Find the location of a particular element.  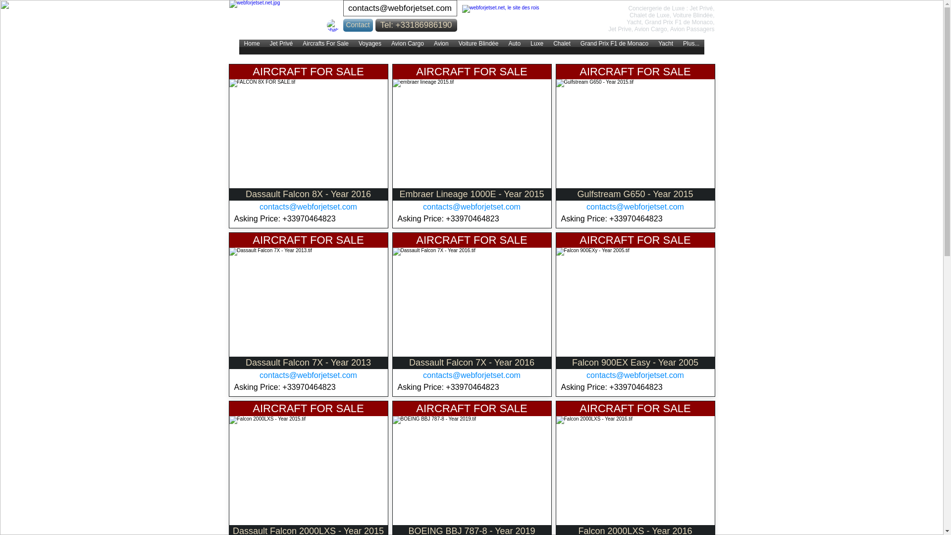

webforjetset.net, le site des rois is located at coordinates (516, 21).